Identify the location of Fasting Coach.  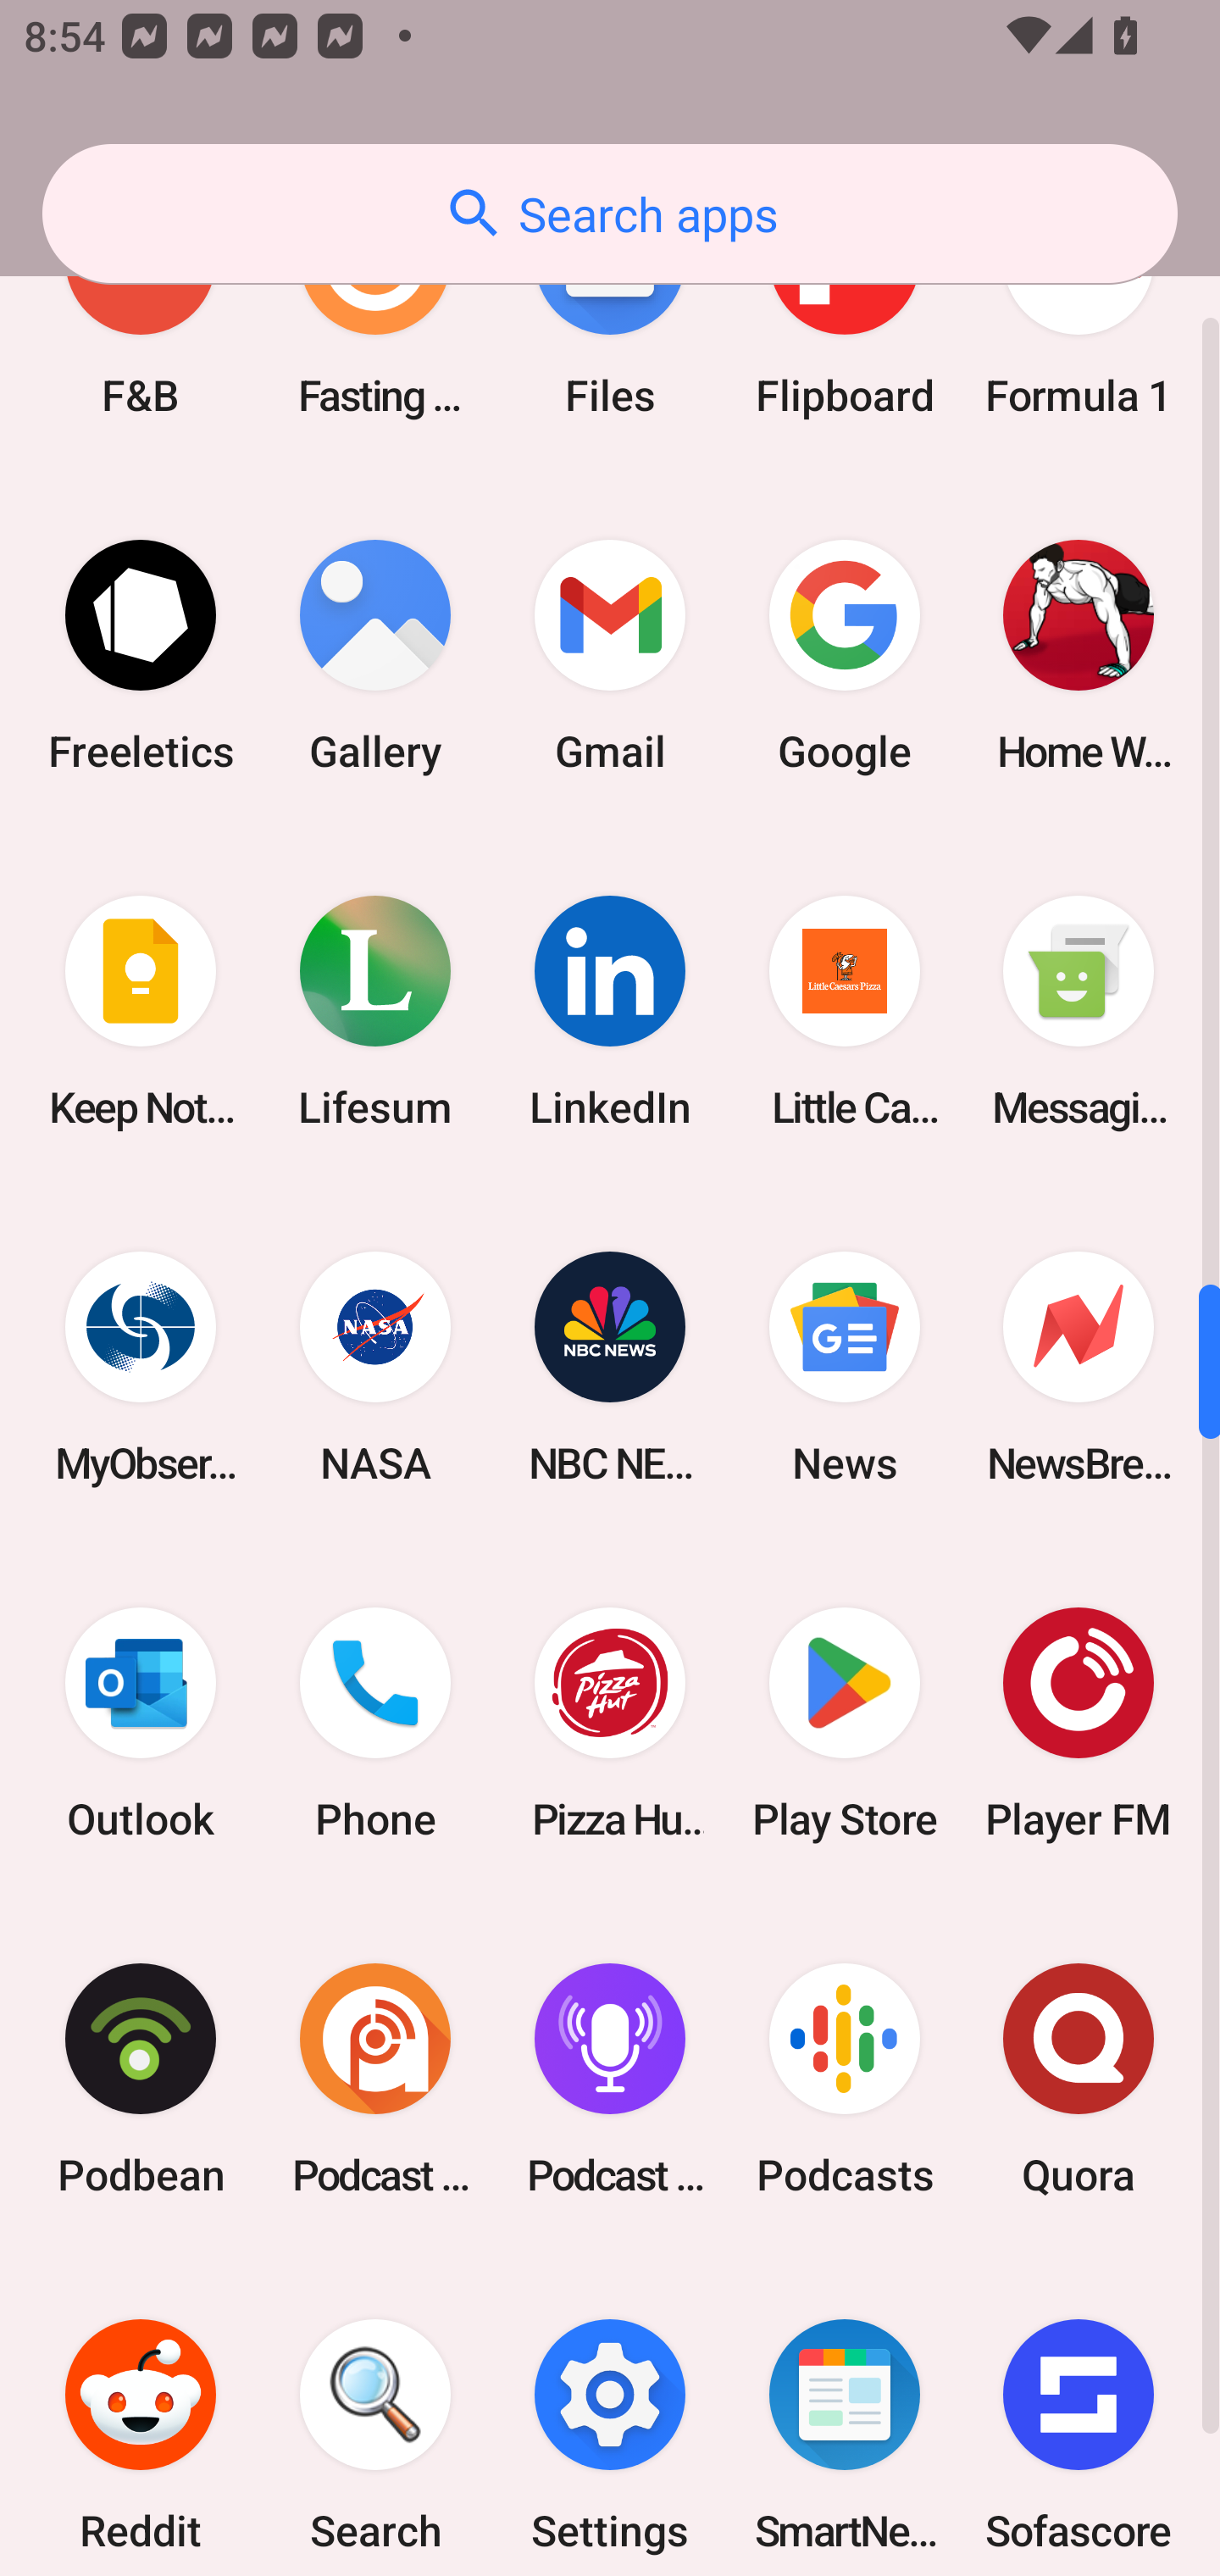
(375, 324).